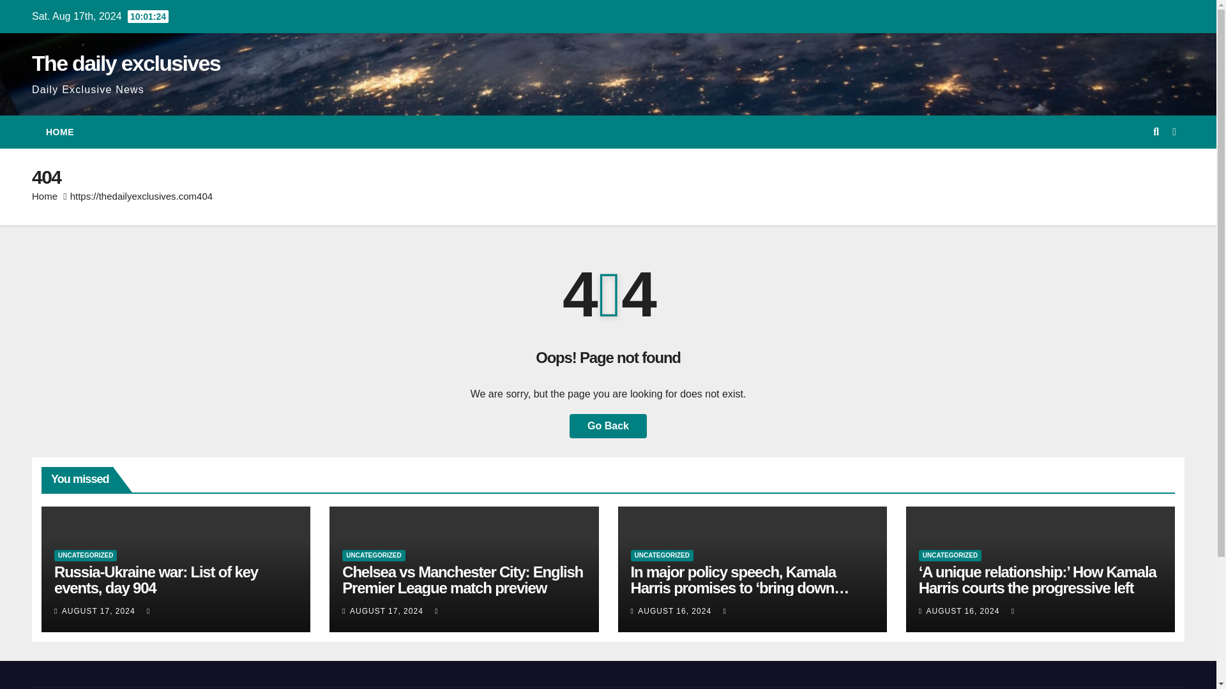 The image size is (1226, 689). Describe the element at coordinates (45, 196) in the screenshot. I see `Home` at that location.